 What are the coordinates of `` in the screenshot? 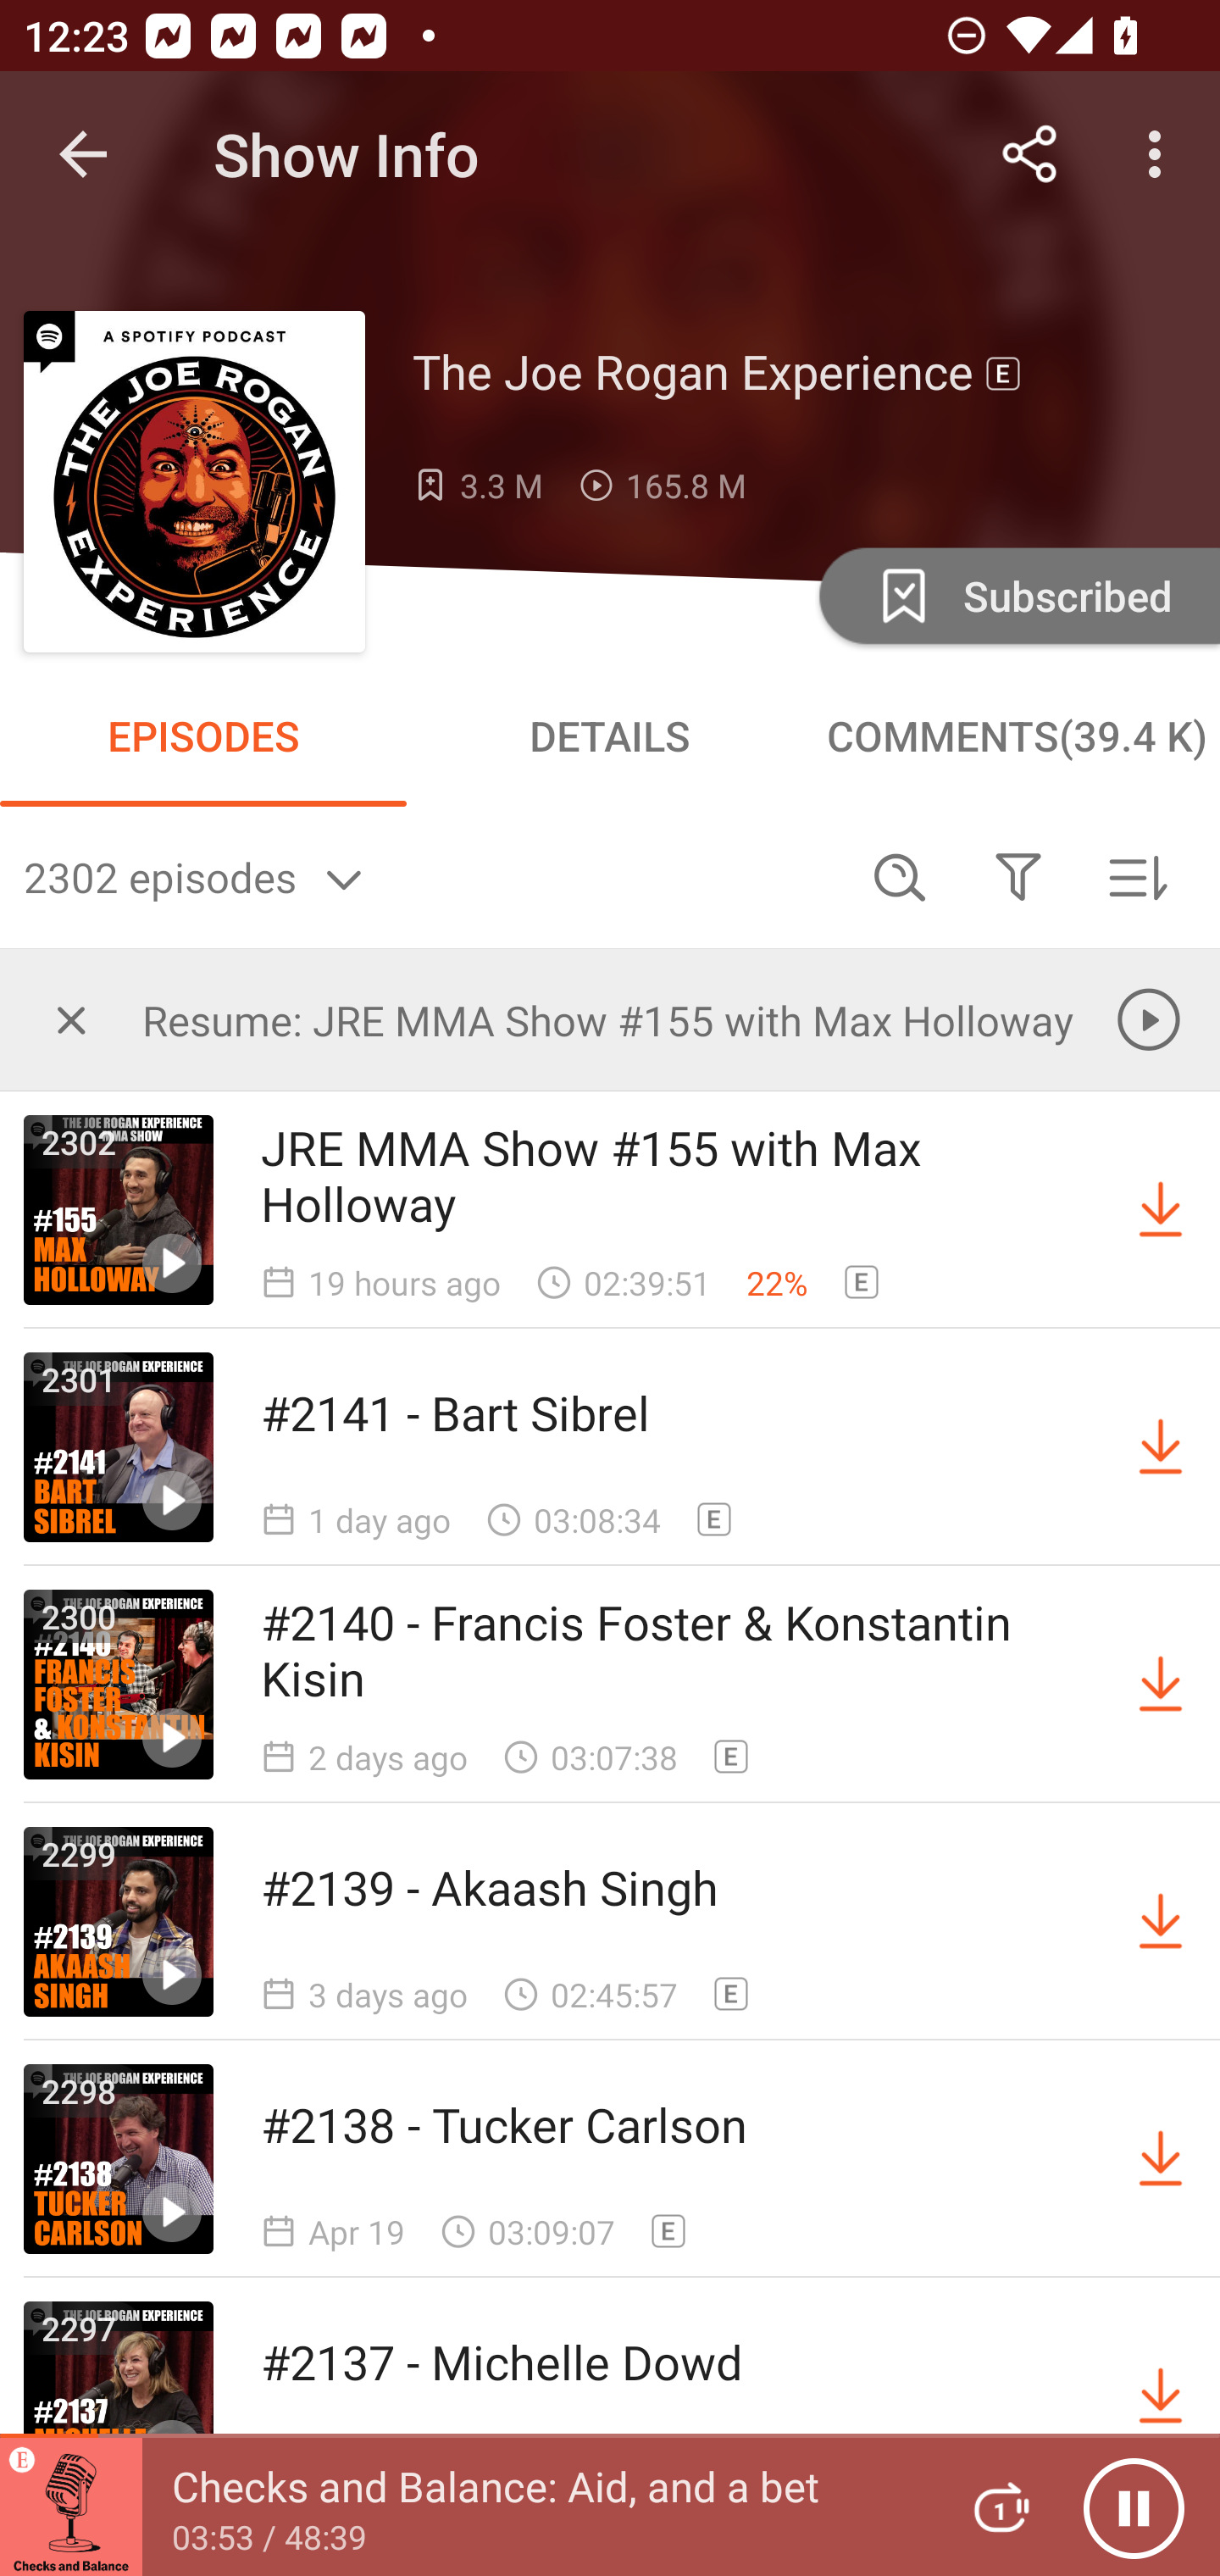 It's located at (1018, 876).